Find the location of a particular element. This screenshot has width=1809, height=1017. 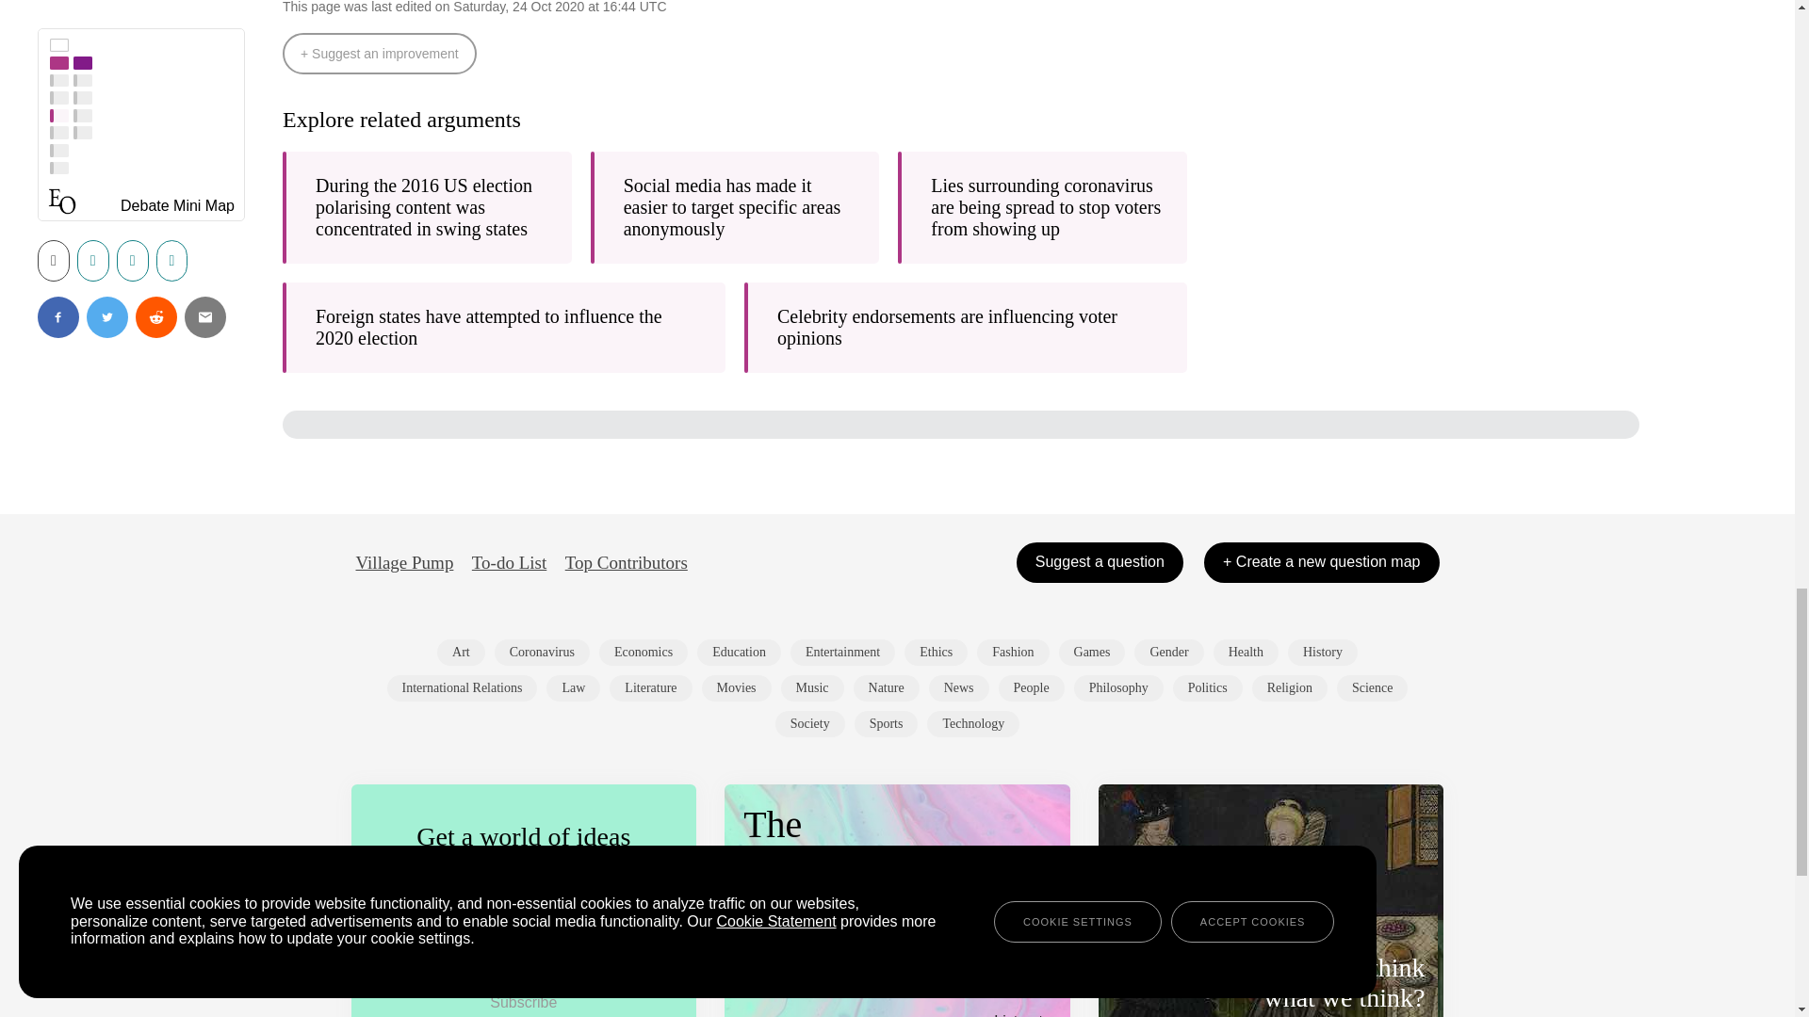

Category item is located at coordinates (1012, 653).